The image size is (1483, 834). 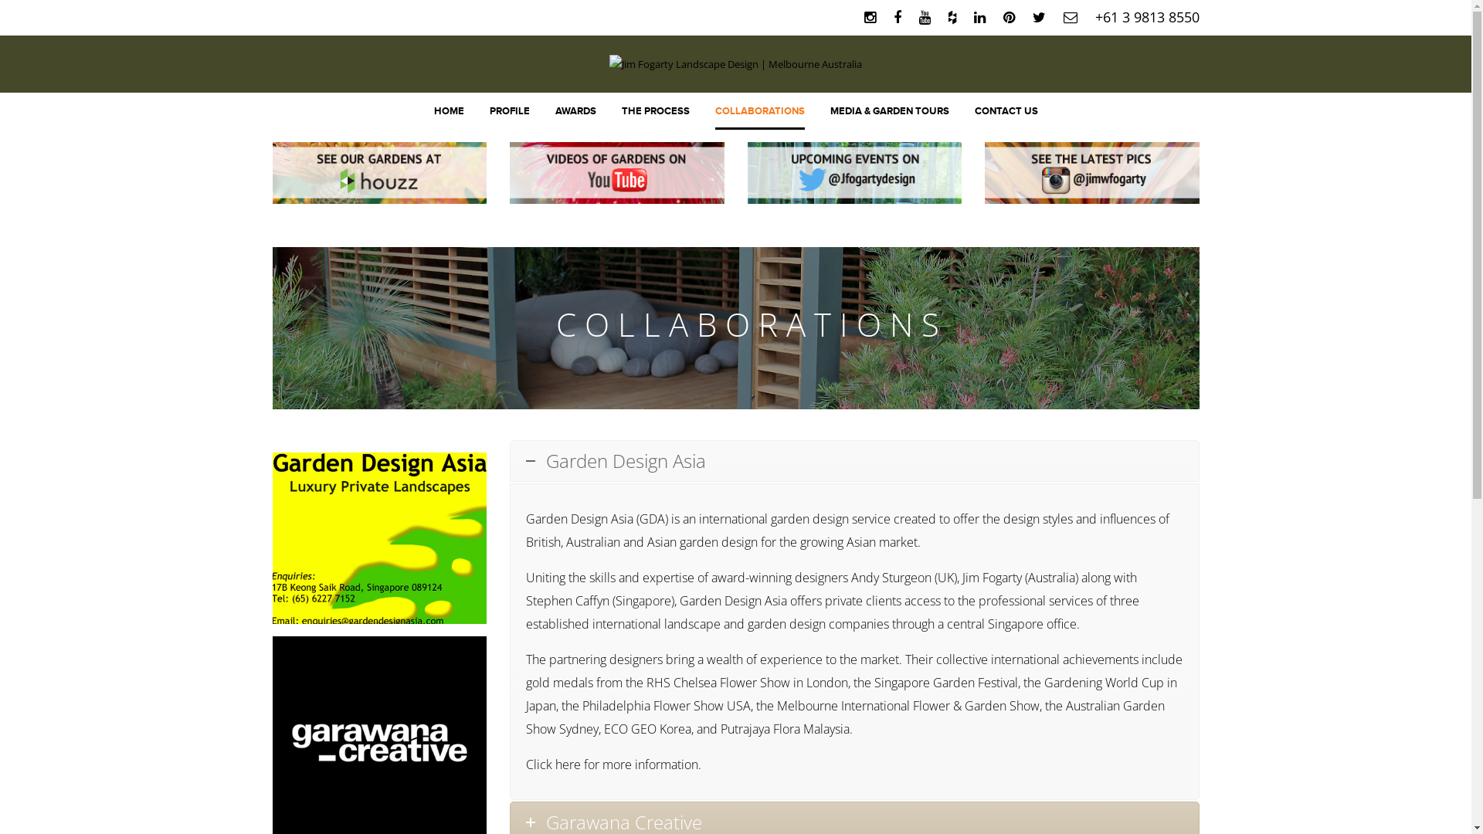 What do you see at coordinates (1092, 173) in the screenshot?
I see `See the Latest Pics` at bounding box center [1092, 173].